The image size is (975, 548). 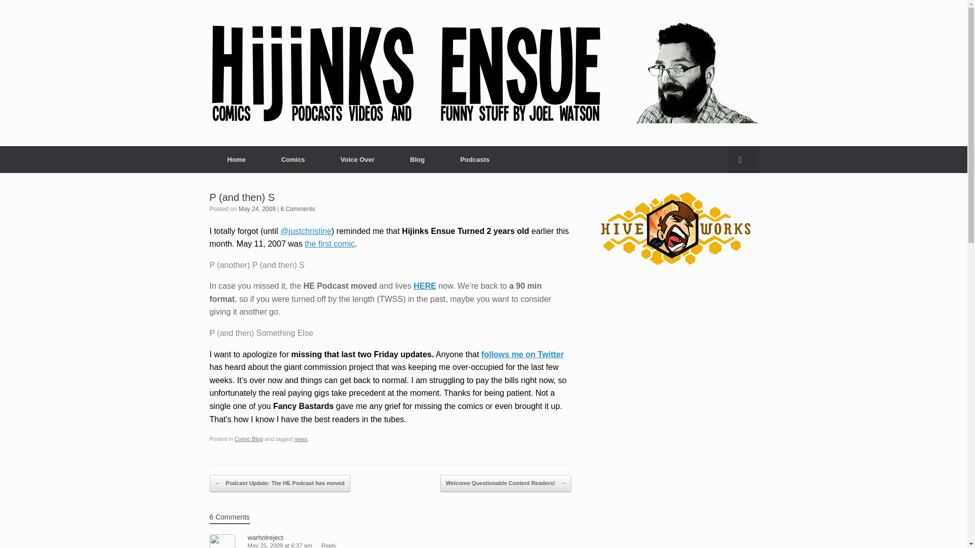 What do you see at coordinates (298, 209) in the screenshot?
I see `6 Comments` at bounding box center [298, 209].